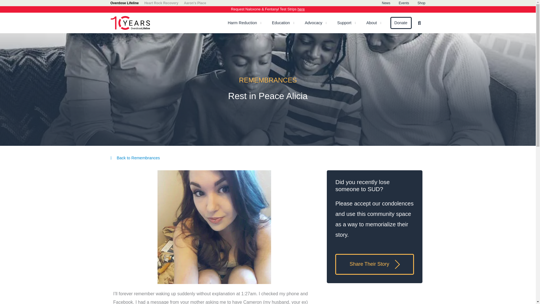 Image resolution: width=540 pixels, height=304 pixels. What do you see at coordinates (281, 23) in the screenshot?
I see `Education` at bounding box center [281, 23].